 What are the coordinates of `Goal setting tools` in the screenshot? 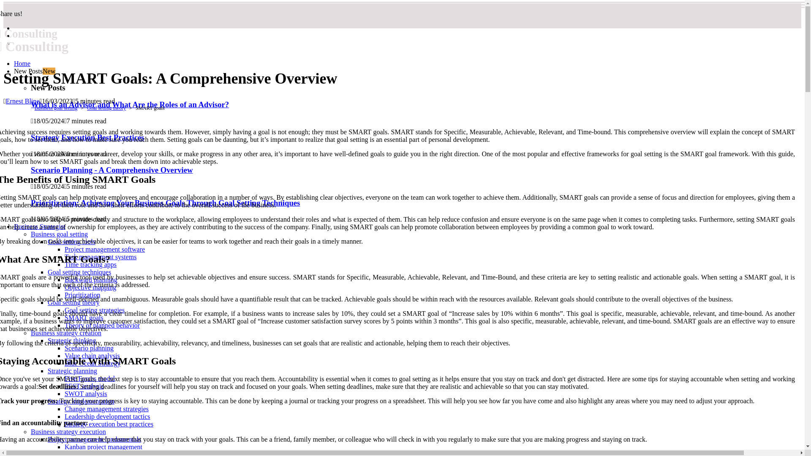 It's located at (72, 242).